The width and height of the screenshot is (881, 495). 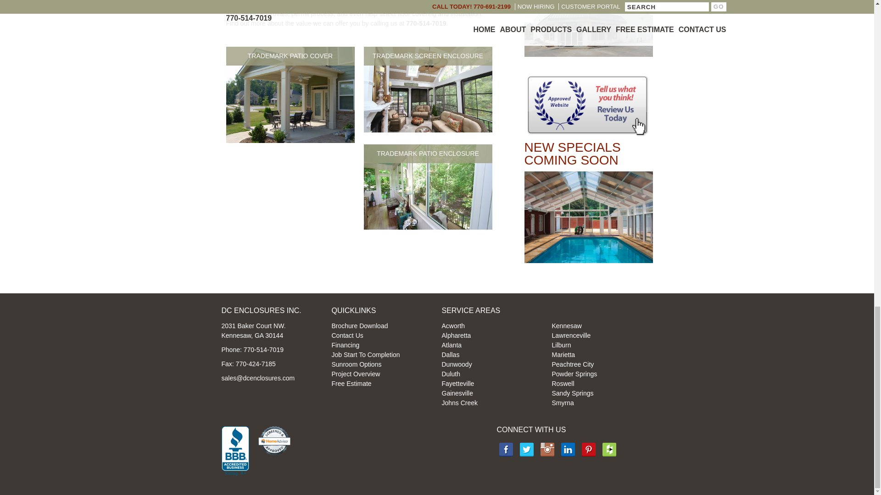 What do you see at coordinates (588, 28) in the screenshot?
I see `Trademark` at bounding box center [588, 28].